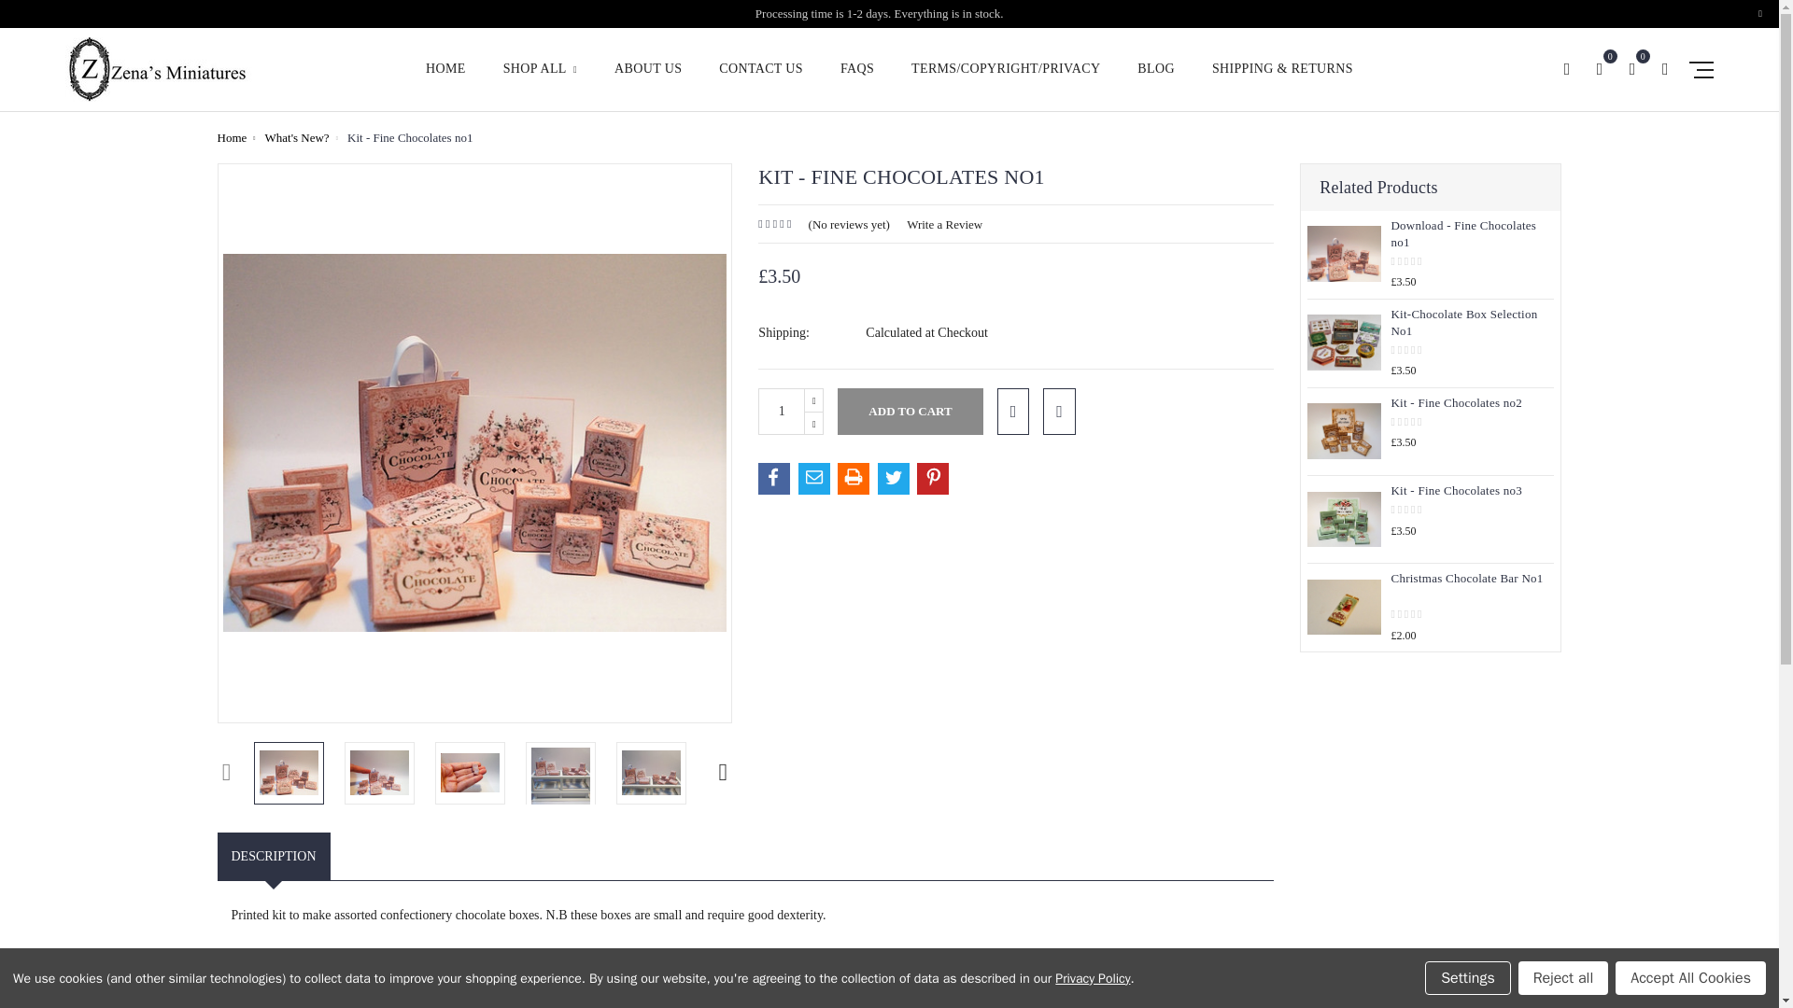  I want to click on Kit - Fine Chocolates no1, so click(289, 773).